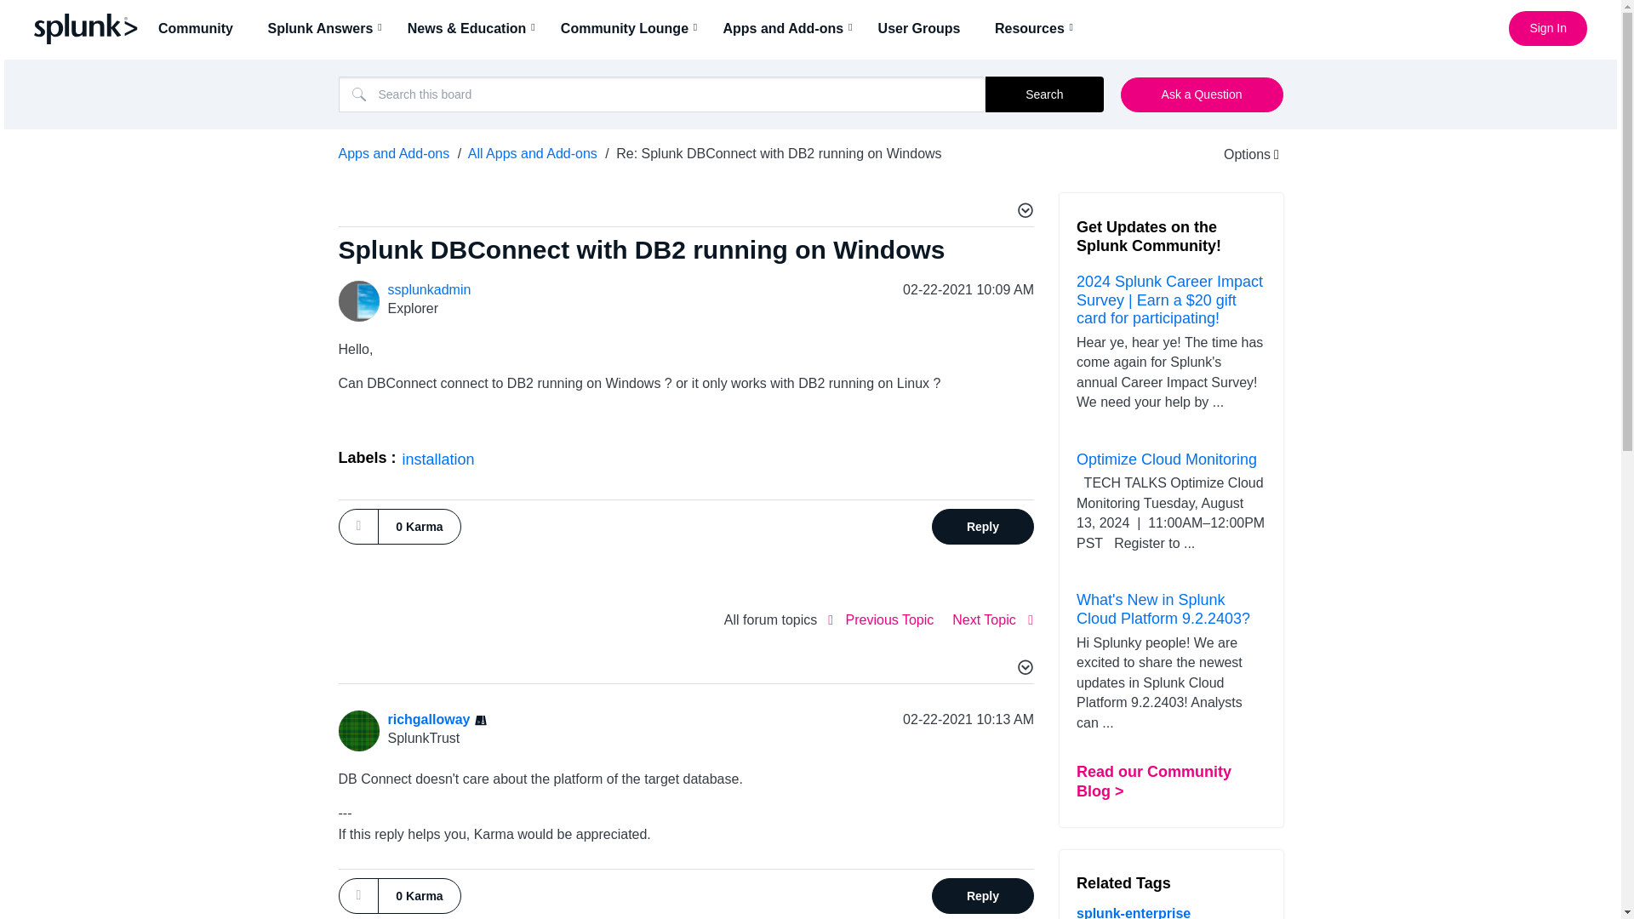 Image resolution: width=1634 pixels, height=919 pixels. I want to click on Show option menu, so click(1240, 154).